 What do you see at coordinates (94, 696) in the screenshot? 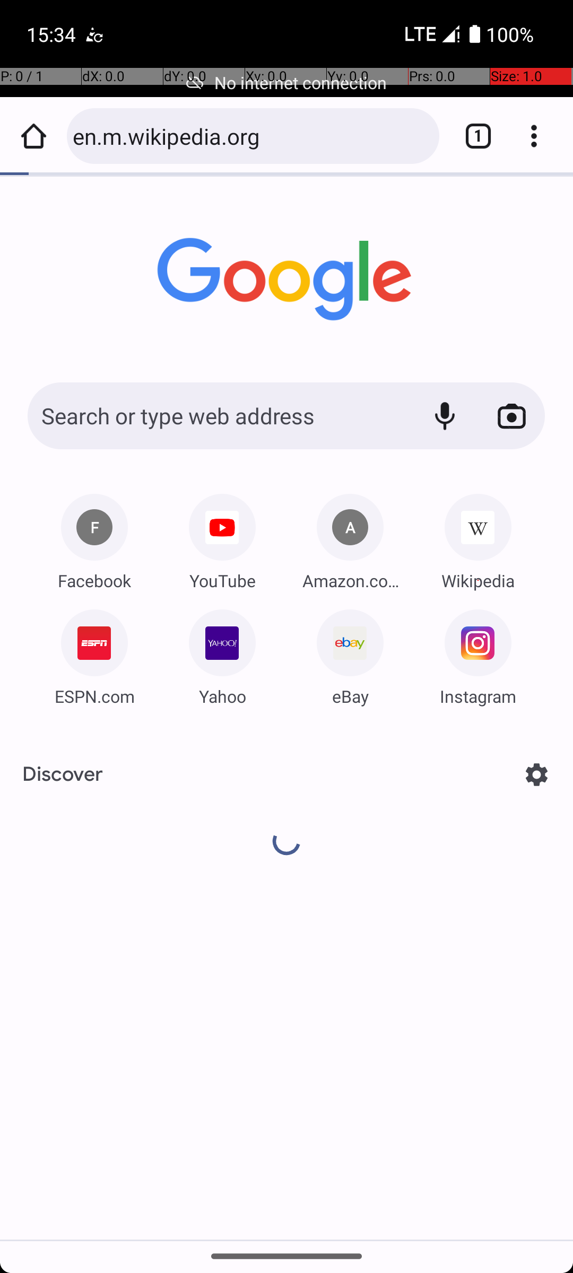
I see `ESPN.com` at bounding box center [94, 696].